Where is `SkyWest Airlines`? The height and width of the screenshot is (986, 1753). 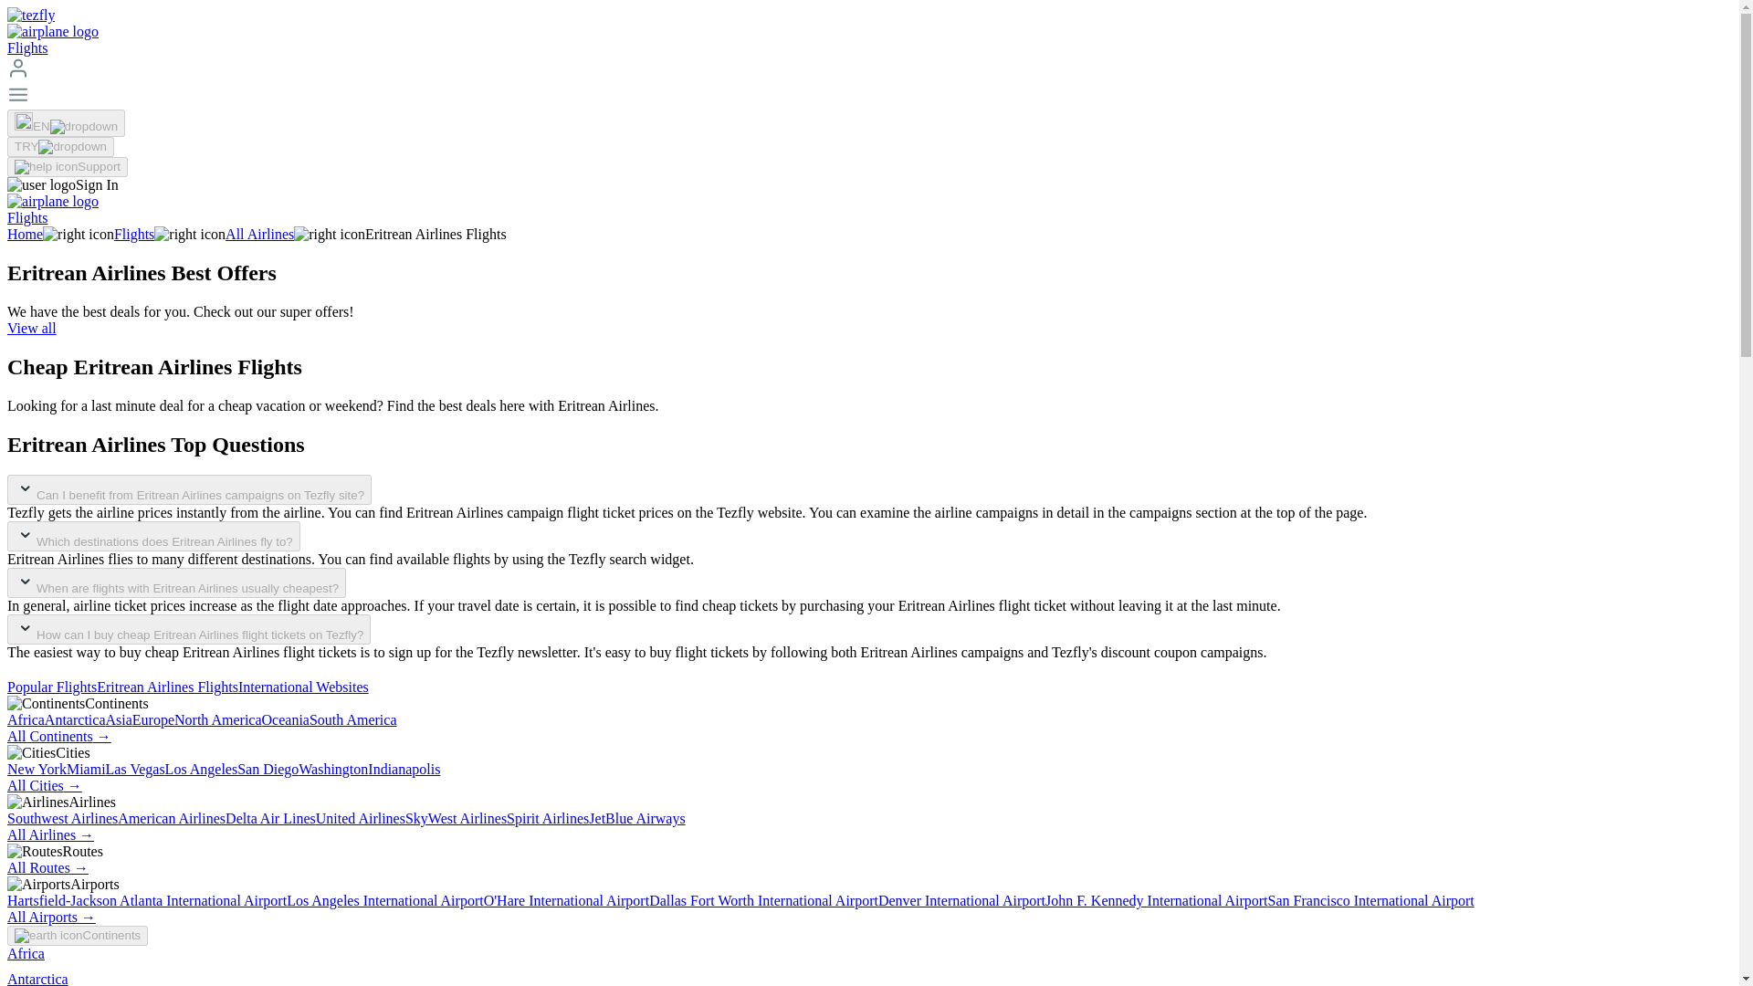
SkyWest Airlines is located at coordinates (455, 818).